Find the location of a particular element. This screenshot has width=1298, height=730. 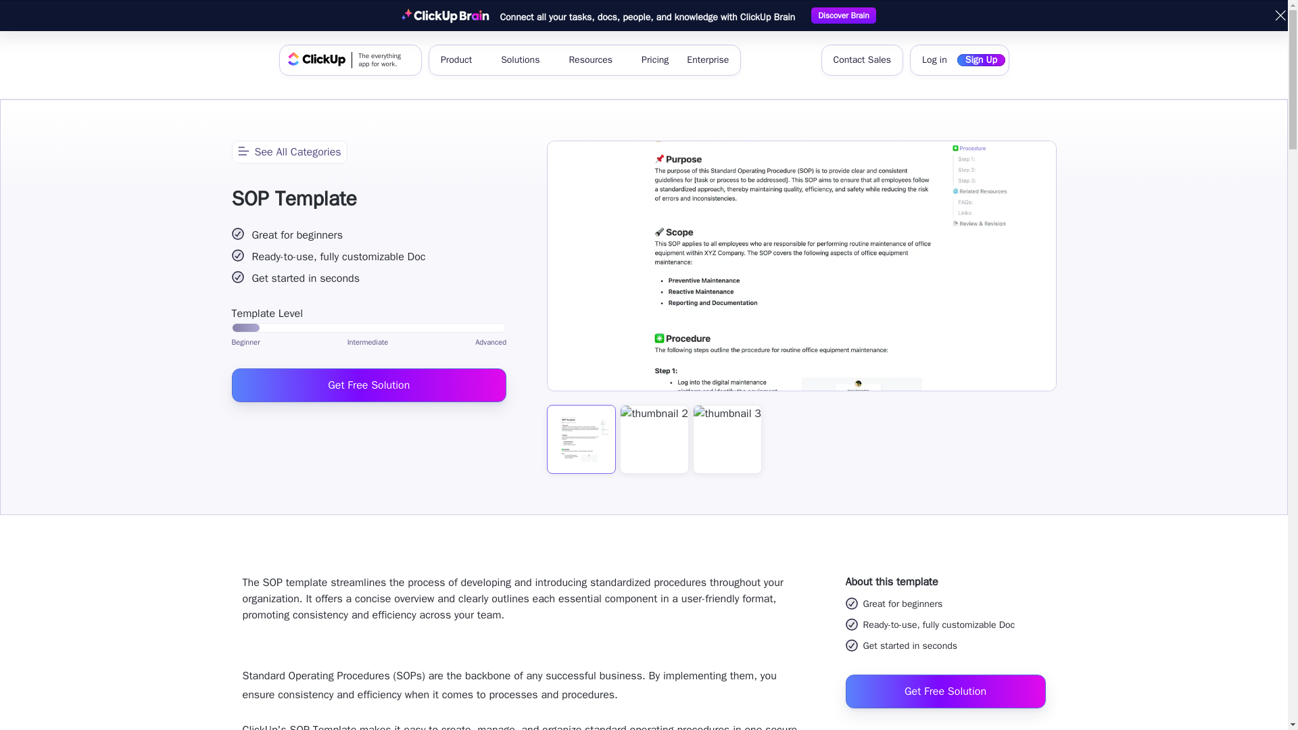

Enterprise is located at coordinates (934, 59).